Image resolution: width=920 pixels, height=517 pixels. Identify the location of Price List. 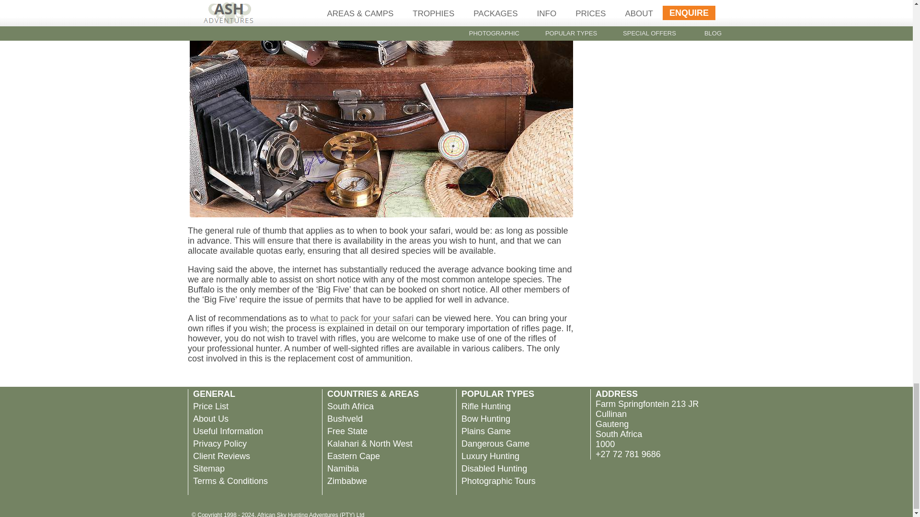
(211, 406).